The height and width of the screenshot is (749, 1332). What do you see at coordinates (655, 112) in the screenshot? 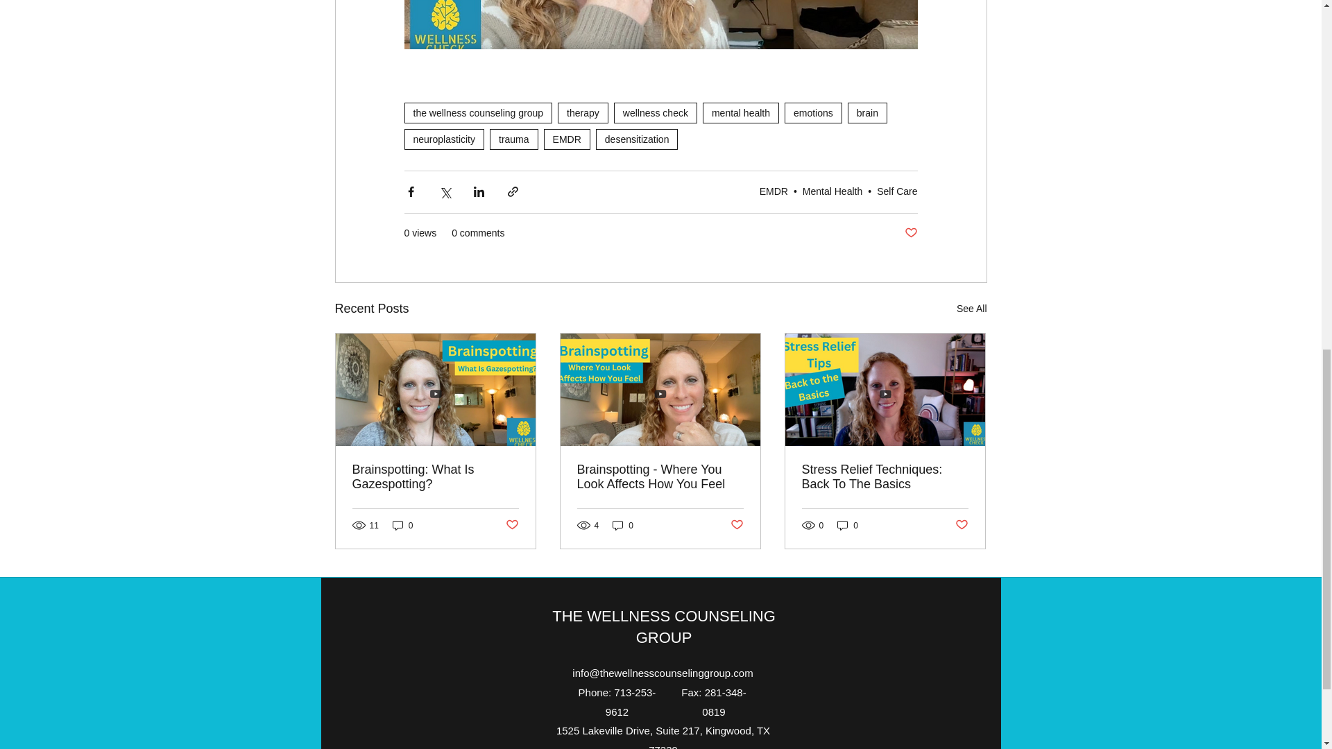
I see `wellness check` at bounding box center [655, 112].